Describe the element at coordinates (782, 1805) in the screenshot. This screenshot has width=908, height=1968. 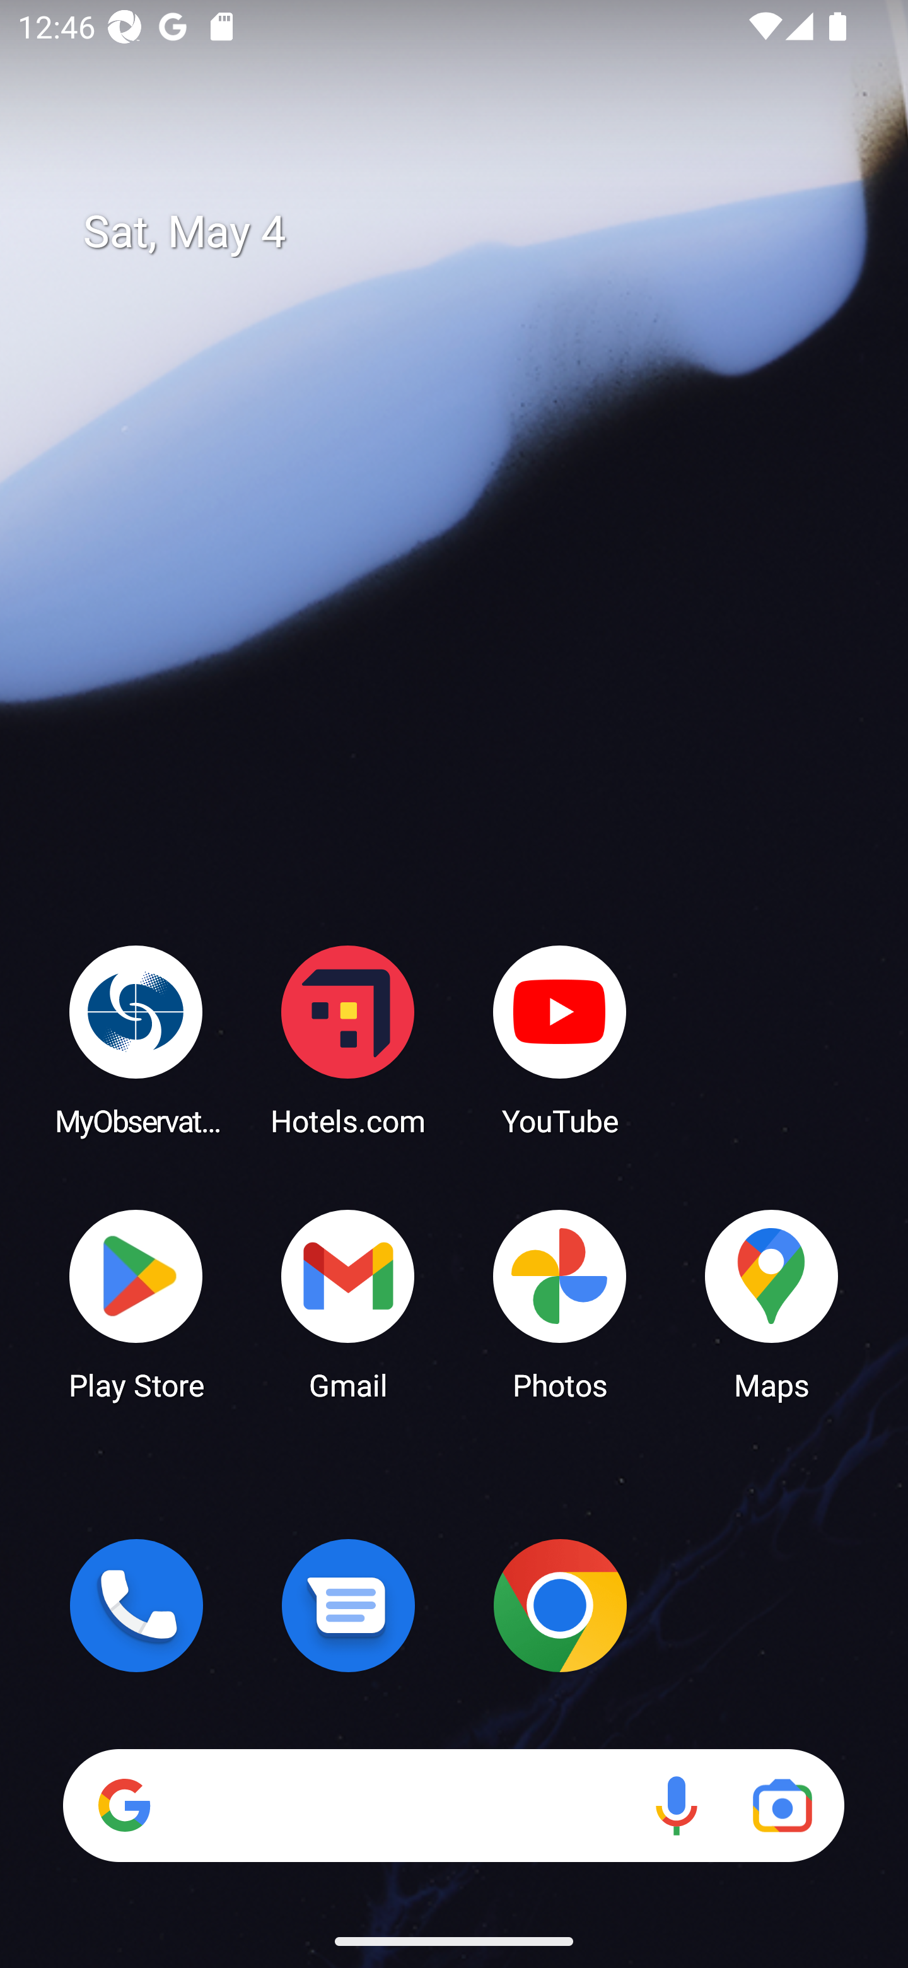
I see `Google Lens` at that location.